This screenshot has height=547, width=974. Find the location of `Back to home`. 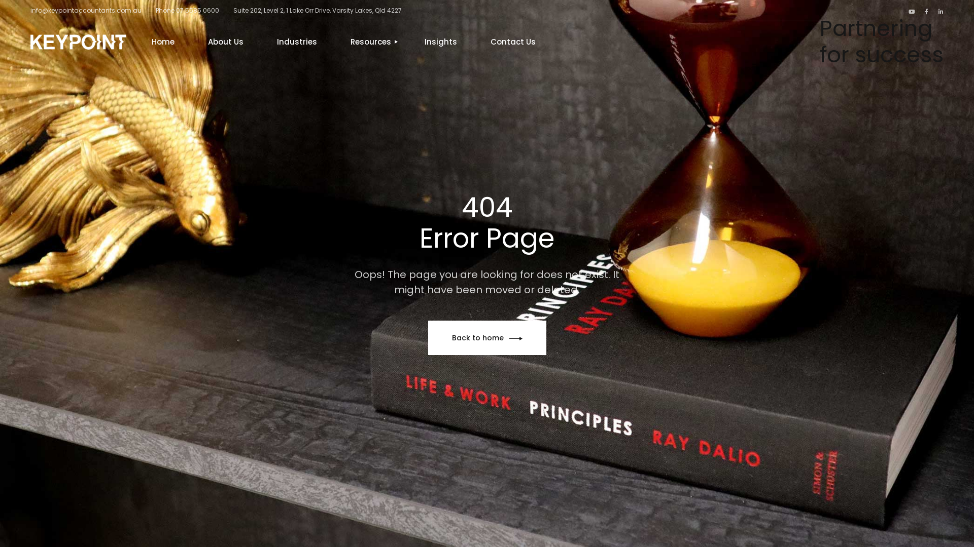

Back to home is located at coordinates (487, 338).